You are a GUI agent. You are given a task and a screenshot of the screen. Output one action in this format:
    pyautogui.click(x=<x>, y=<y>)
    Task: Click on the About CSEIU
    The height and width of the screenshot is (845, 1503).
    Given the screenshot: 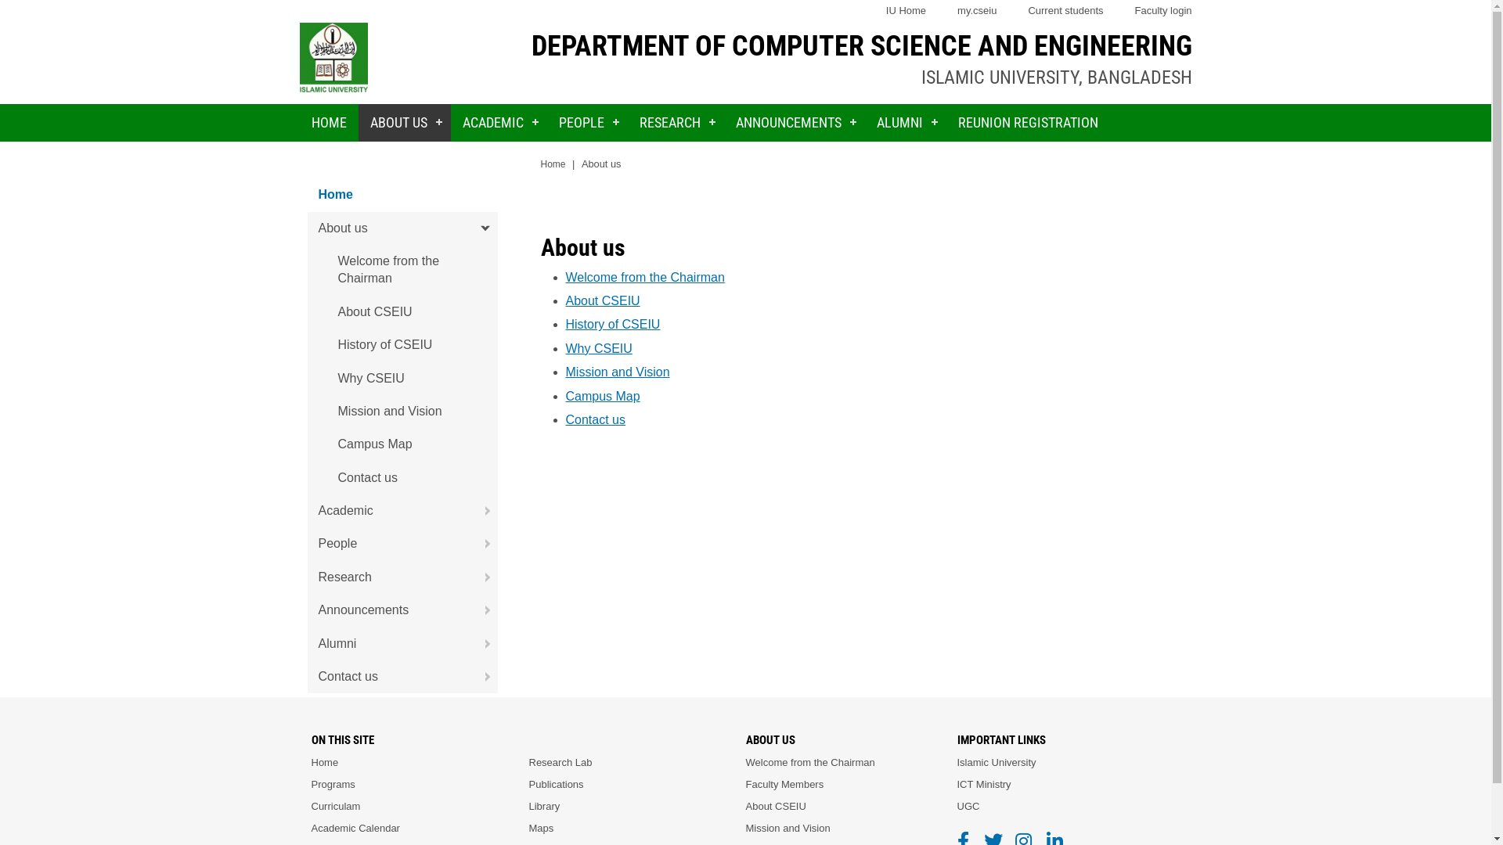 What is the action you would take?
    pyautogui.click(x=775, y=807)
    